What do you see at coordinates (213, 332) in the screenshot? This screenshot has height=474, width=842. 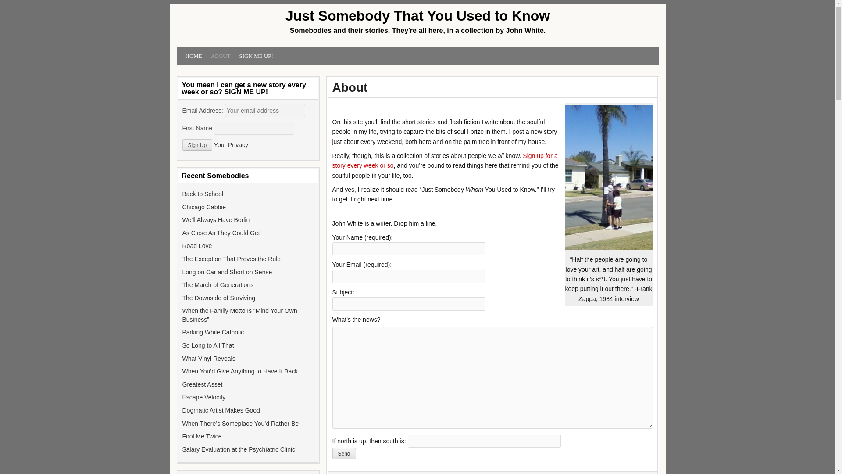 I see `Parking While Catholic` at bounding box center [213, 332].